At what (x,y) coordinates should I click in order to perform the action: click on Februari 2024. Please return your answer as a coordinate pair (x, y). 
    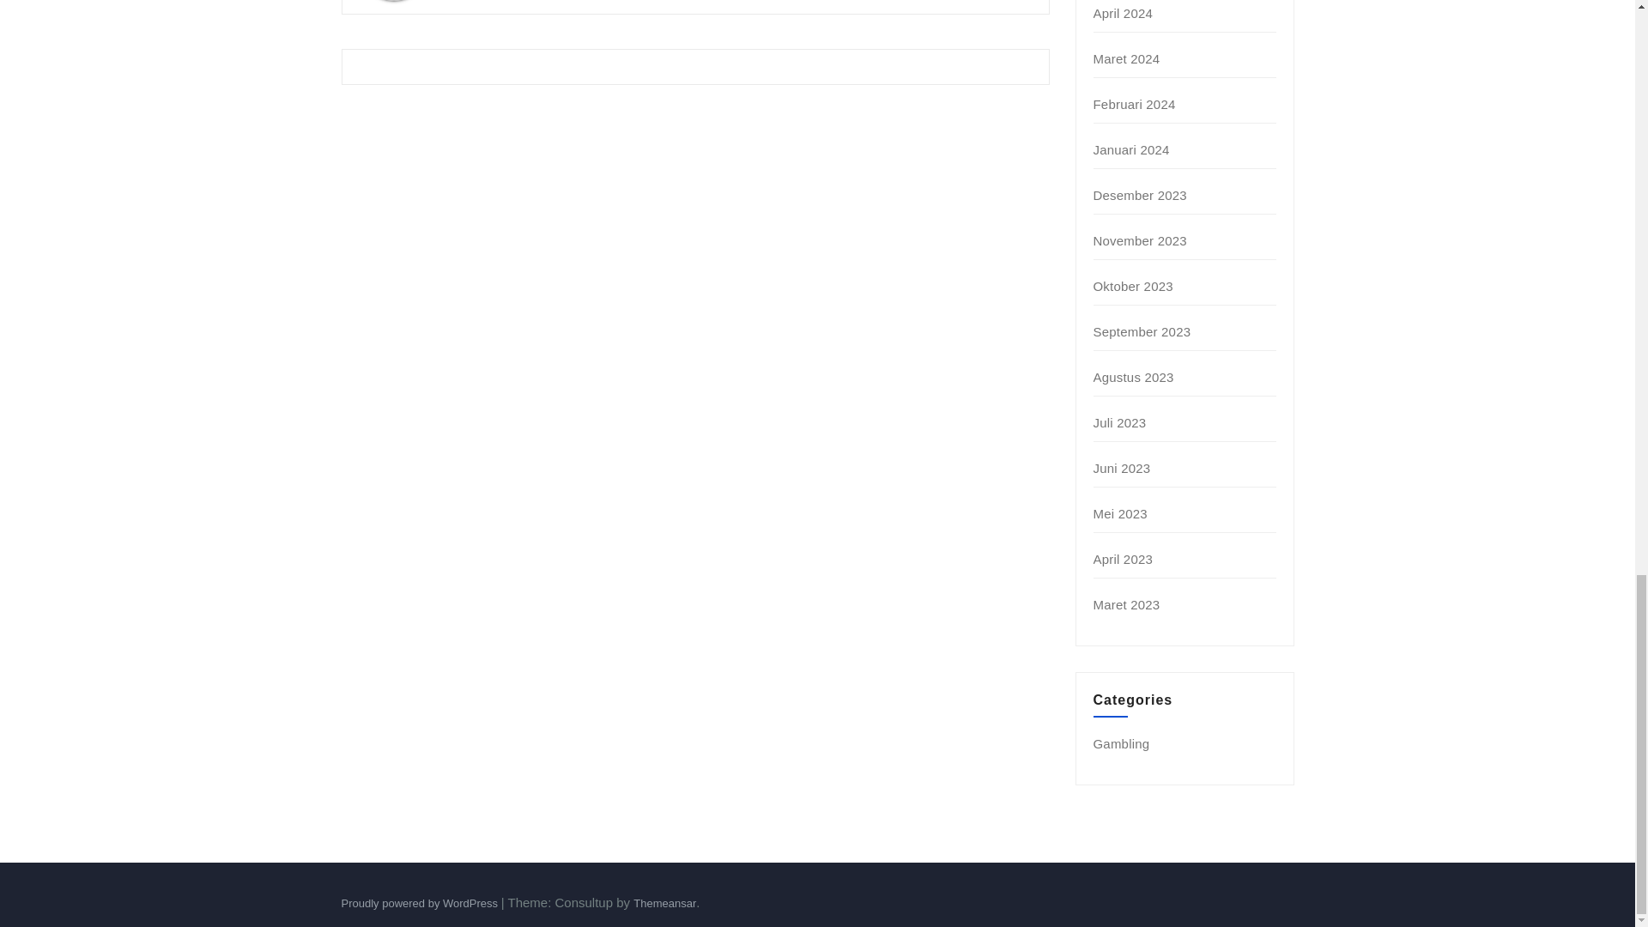
    Looking at the image, I should click on (1135, 104).